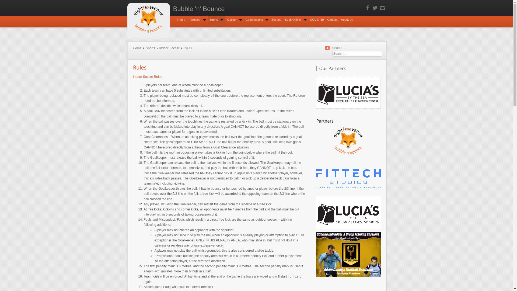 The height and width of the screenshot is (291, 517). Describe the element at coordinates (348, 254) in the screenshot. I see `Developing Rising Stars` at that location.